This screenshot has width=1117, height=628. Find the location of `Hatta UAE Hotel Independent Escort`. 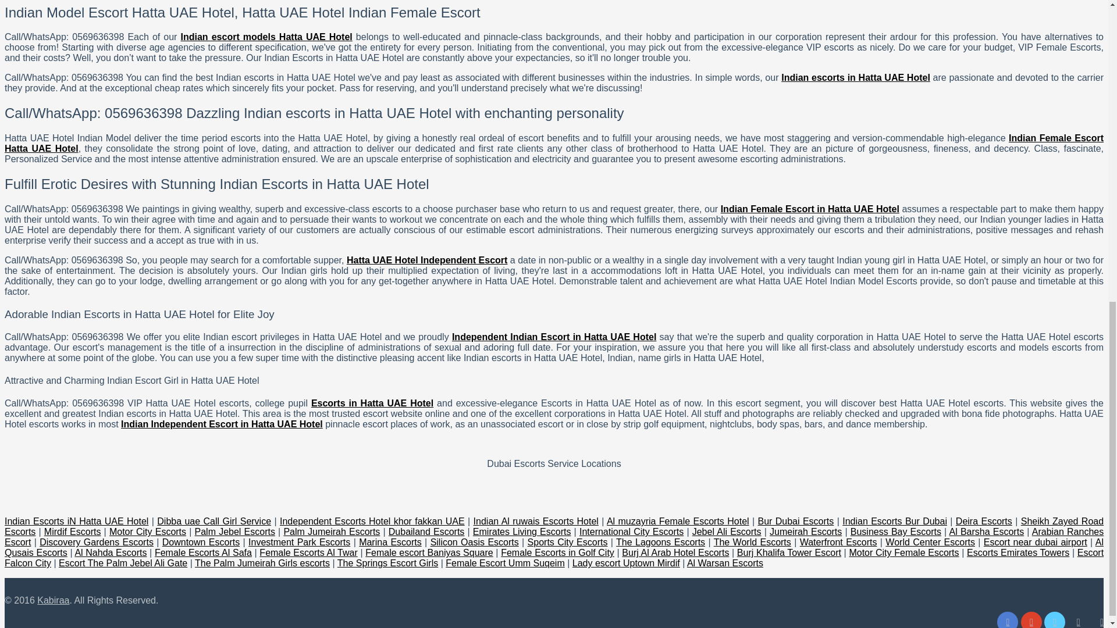

Hatta UAE Hotel Independent Escort is located at coordinates (426, 259).